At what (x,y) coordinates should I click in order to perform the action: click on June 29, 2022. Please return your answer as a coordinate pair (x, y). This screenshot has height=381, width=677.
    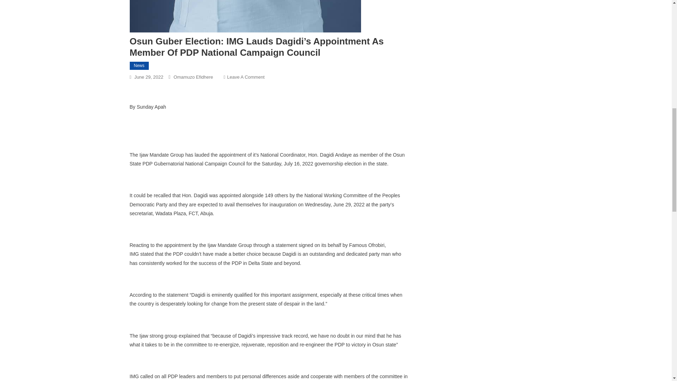
    Looking at the image, I should click on (148, 77).